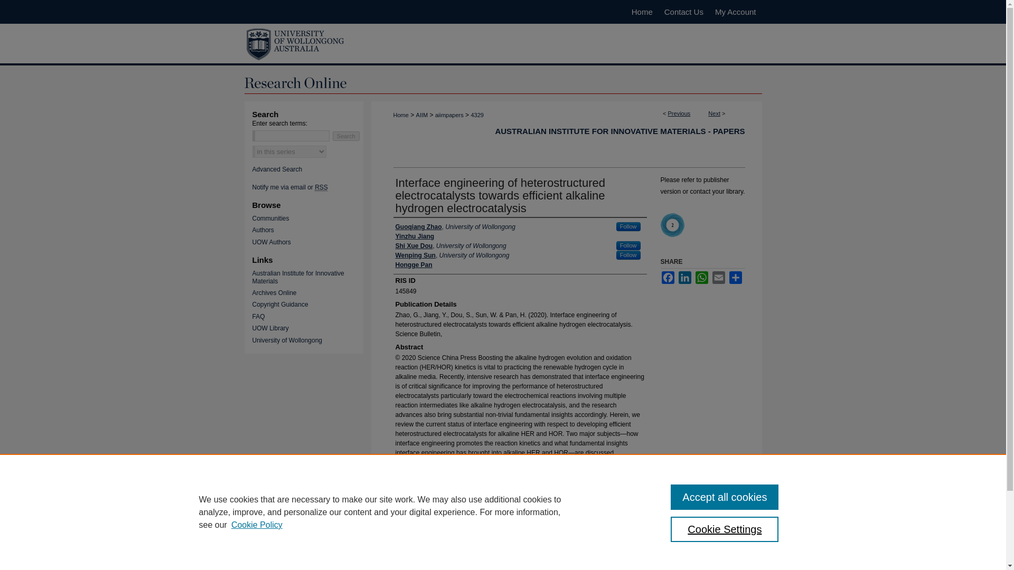 The image size is (1014, 570). Describe the element at coordinates (679, 113) in the screenshot. I see `Previous` at that location.